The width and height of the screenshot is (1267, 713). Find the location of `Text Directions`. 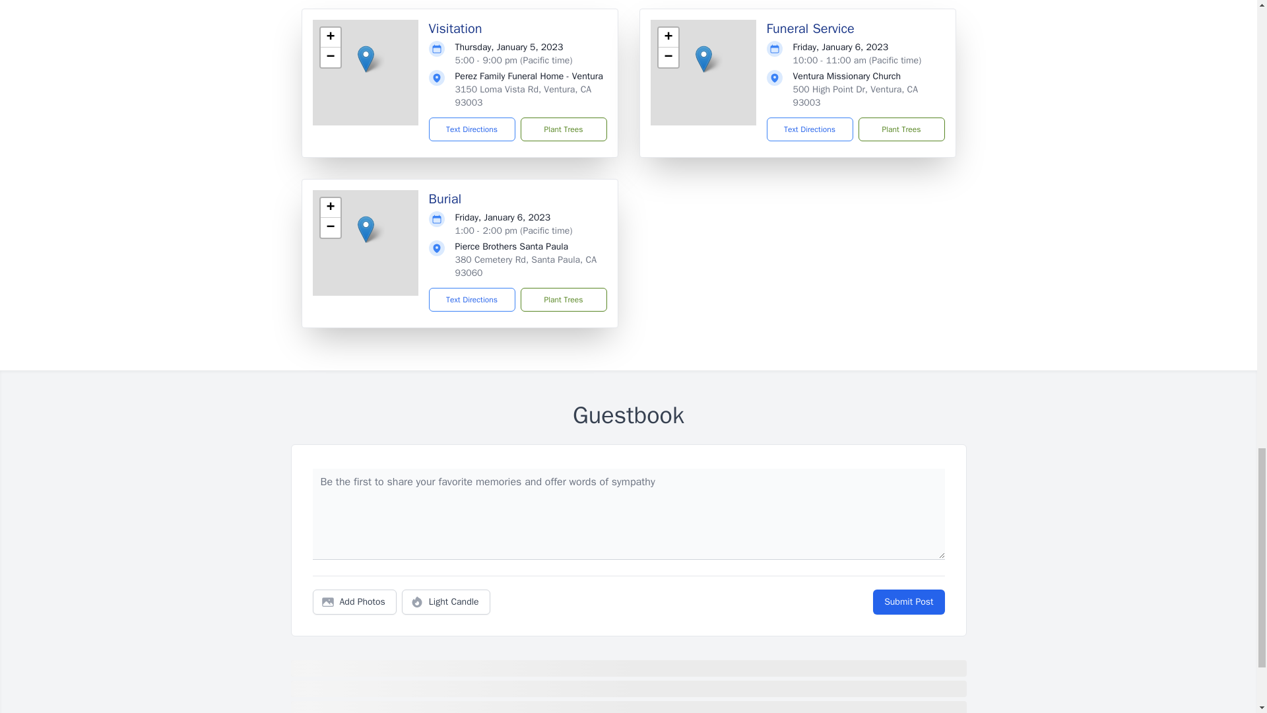

Text Directions is located at coordinates (472, 300).